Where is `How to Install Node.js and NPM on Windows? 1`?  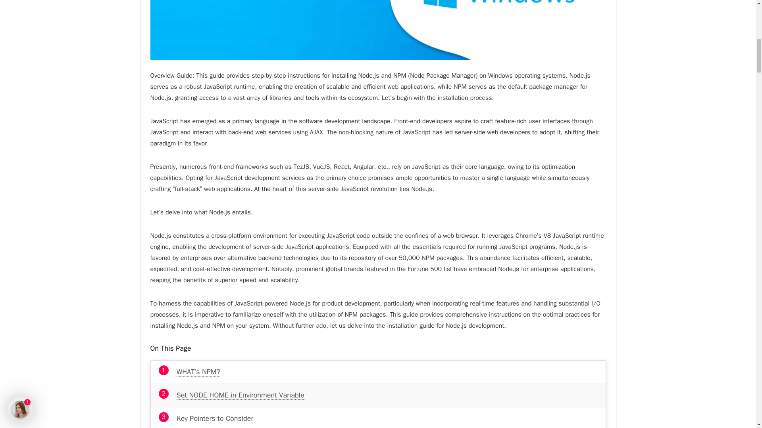
How to Install Node.js and NPM on Windows? 1 is located at coordinates (378, 30).